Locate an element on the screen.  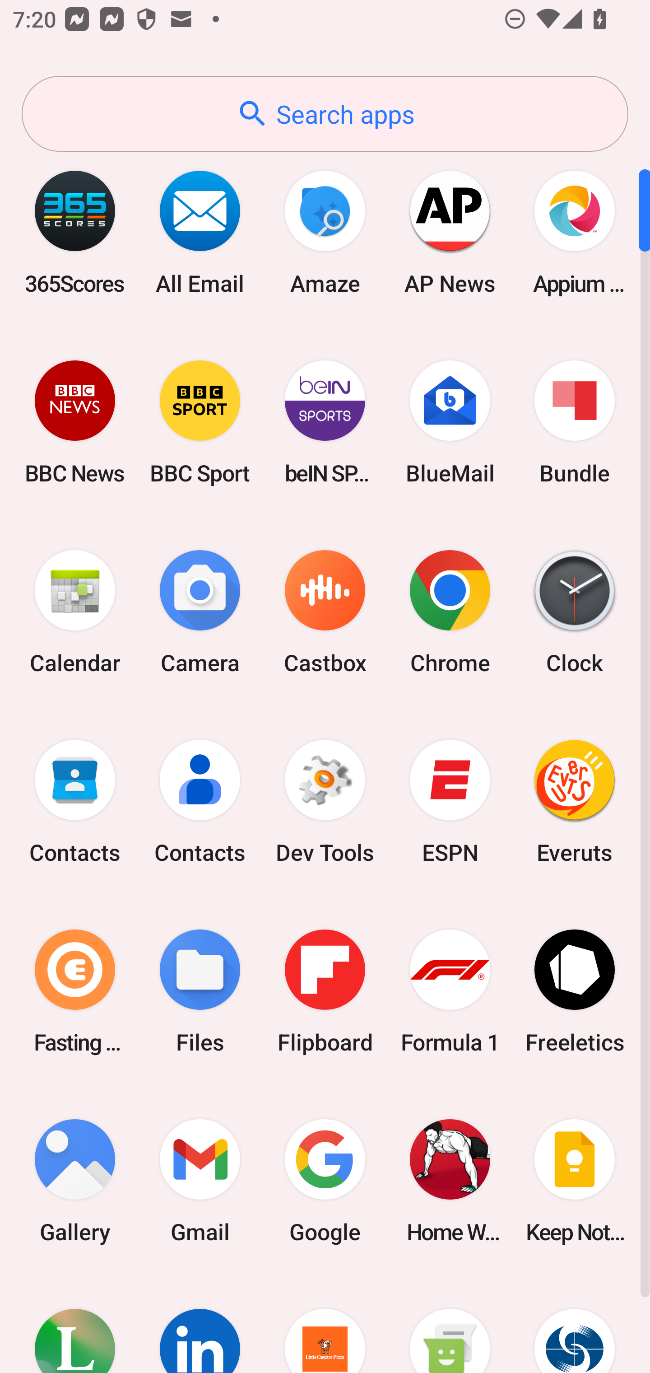
Amaze is located at coordinates (325, 232).